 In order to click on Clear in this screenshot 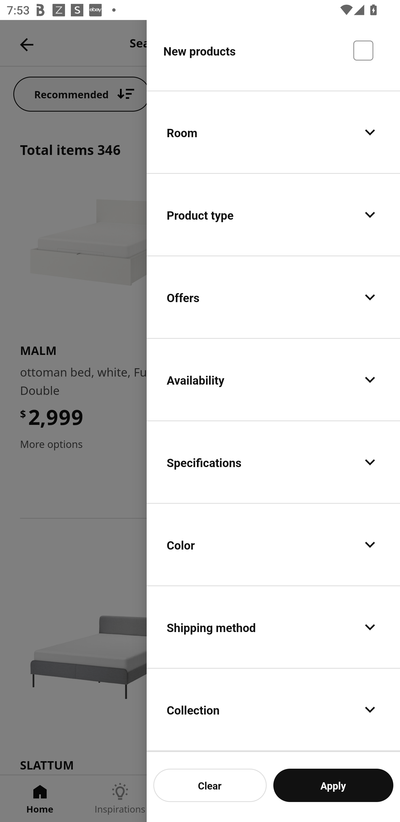, I will do `click(210, 785)`.